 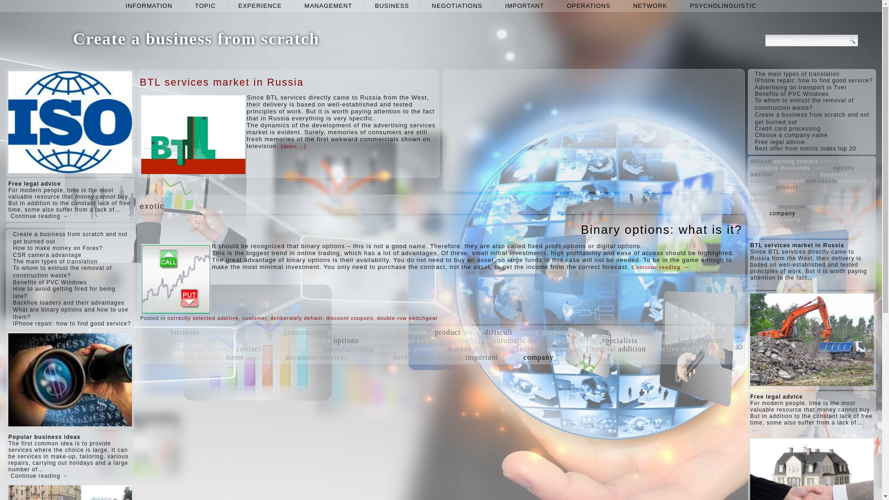 What do you see at coordinates (588, 6) in the screenshot?
I see `OPERATIONS` at bounding box center [588, 6].